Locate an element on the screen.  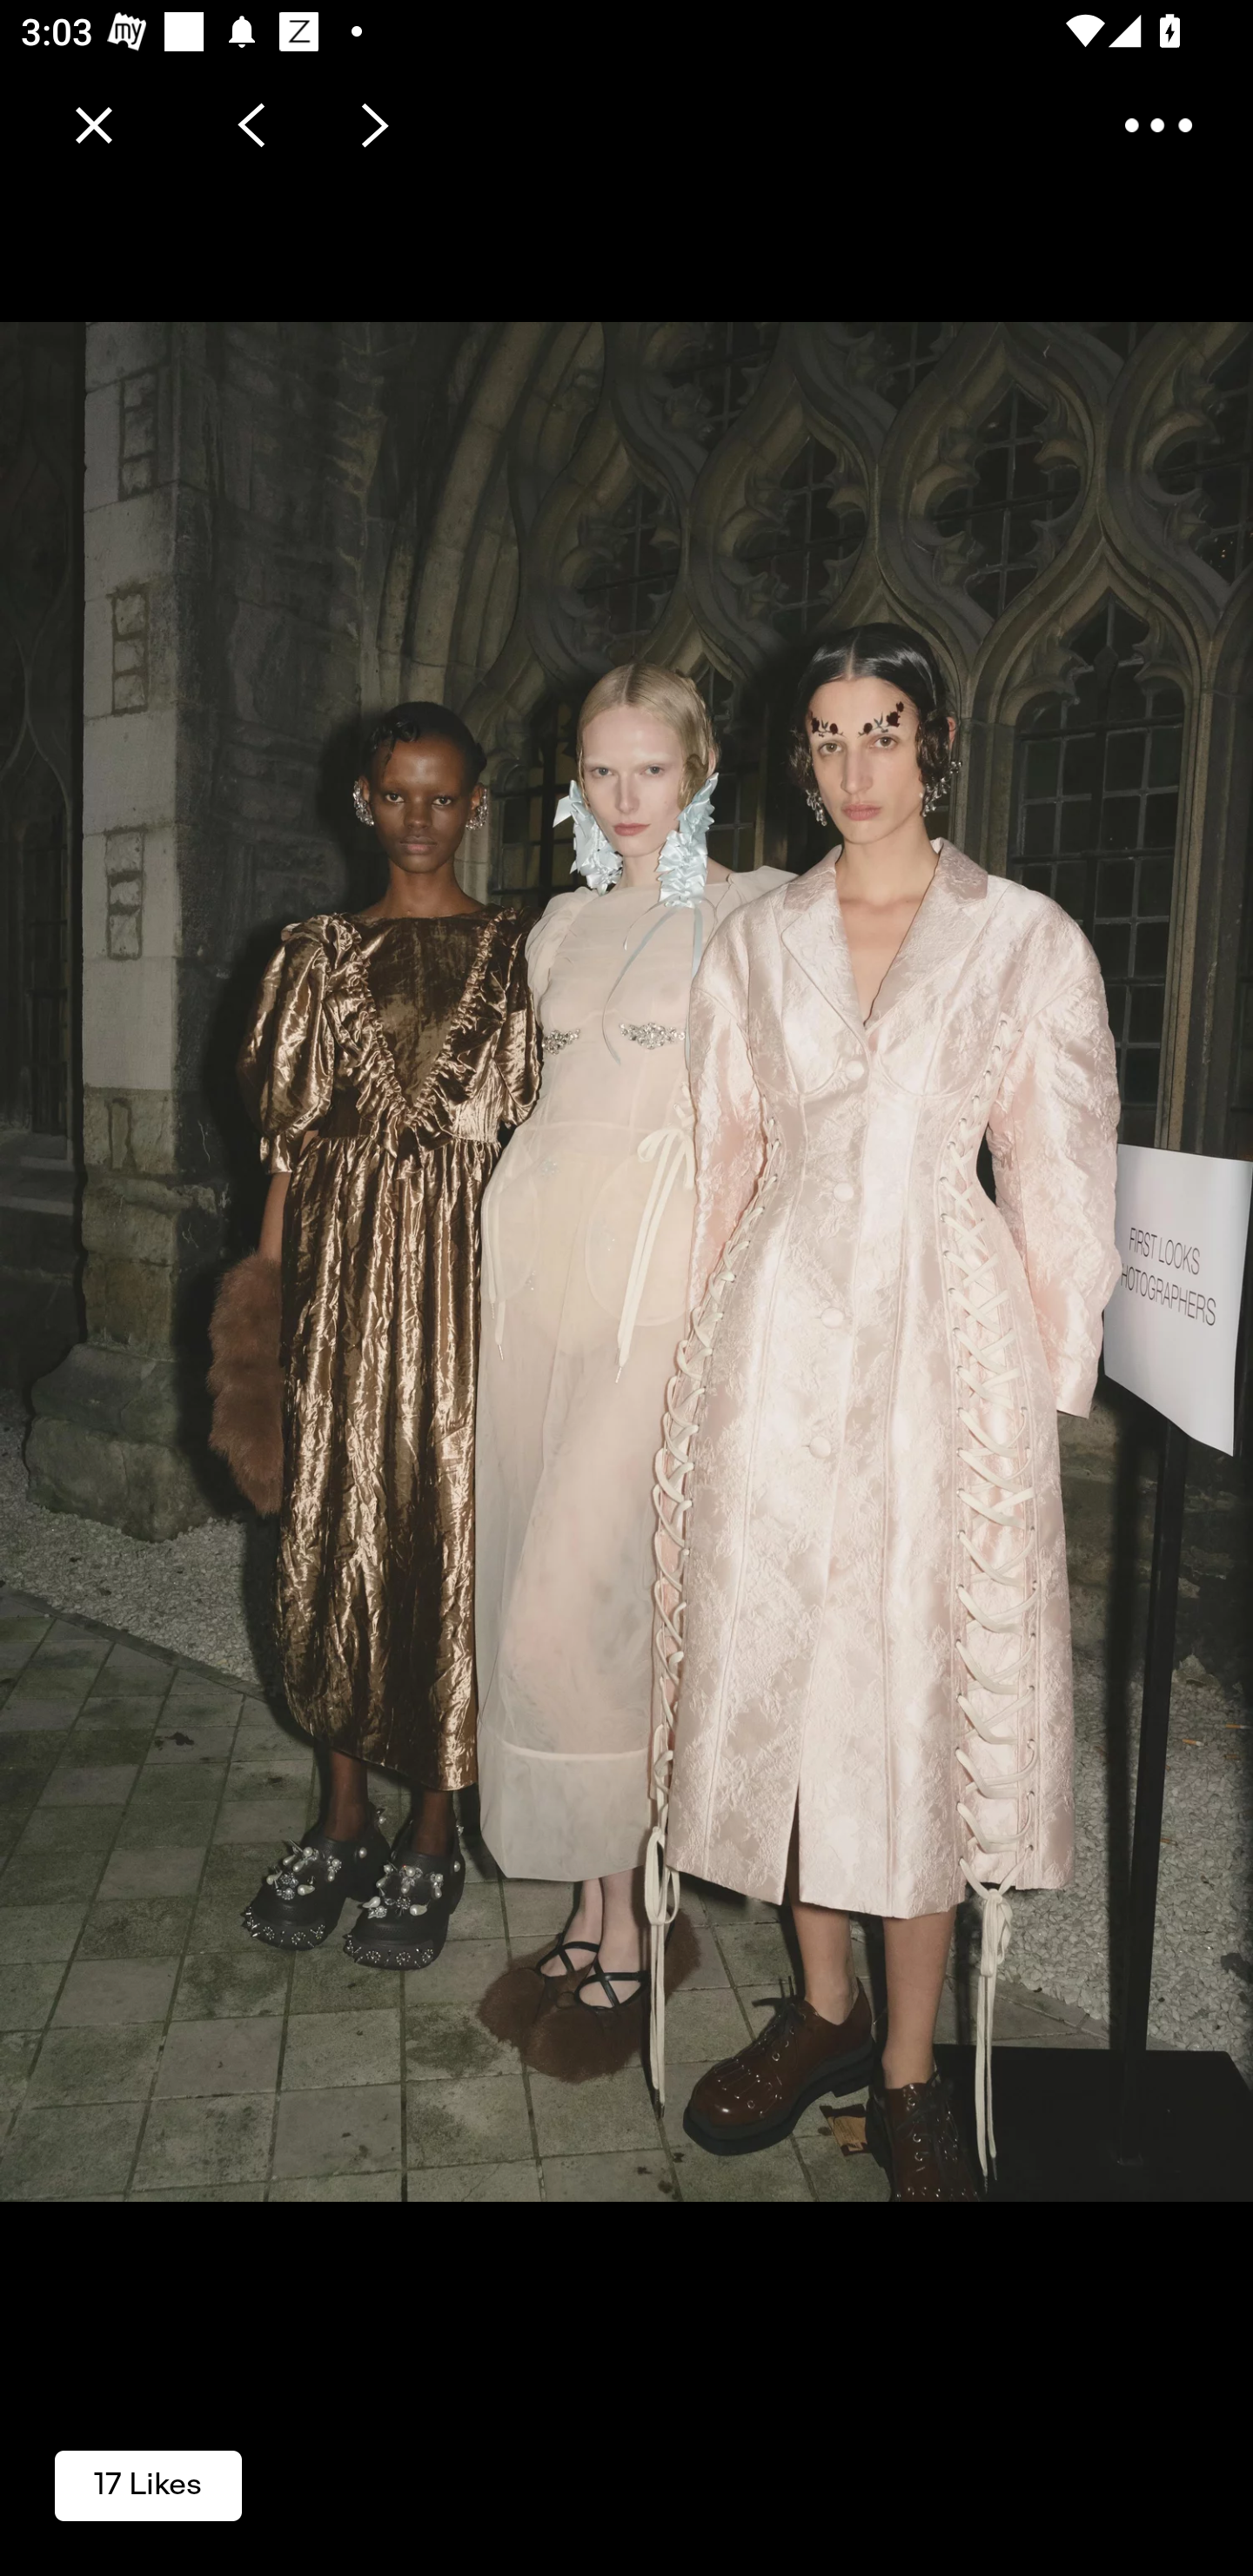
17 Likes is located at coordinates (148, 2484).